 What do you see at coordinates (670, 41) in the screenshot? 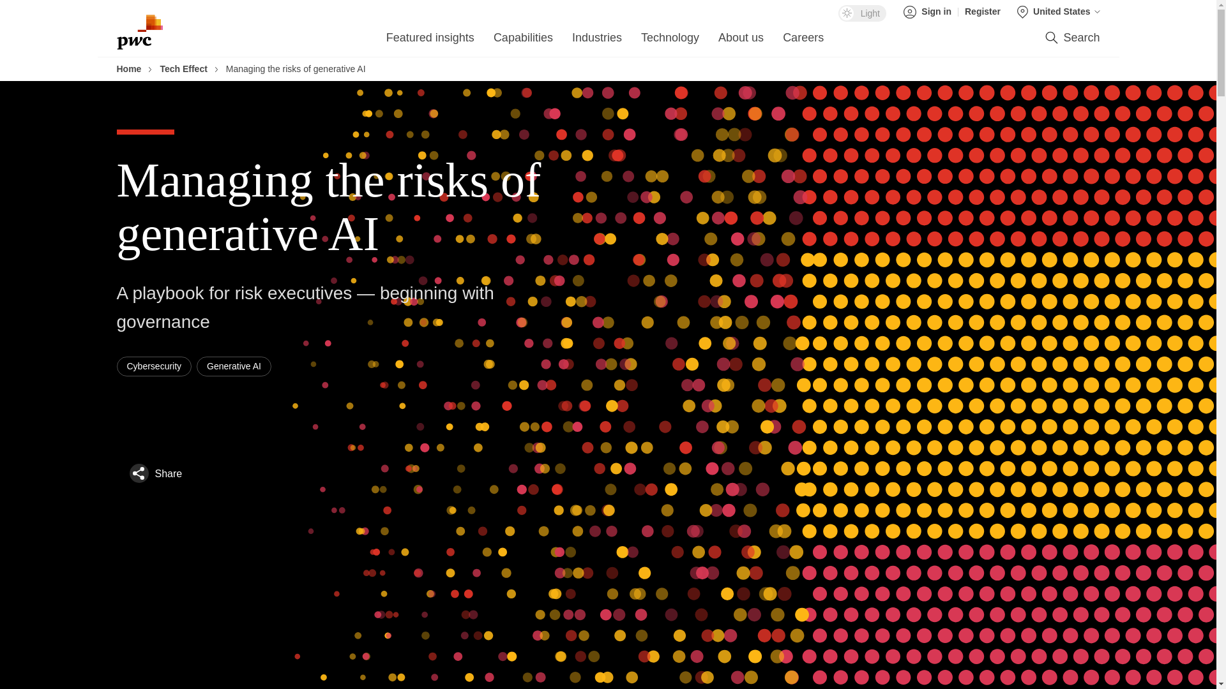
I see `Technology` at bounding box center [670, 41].